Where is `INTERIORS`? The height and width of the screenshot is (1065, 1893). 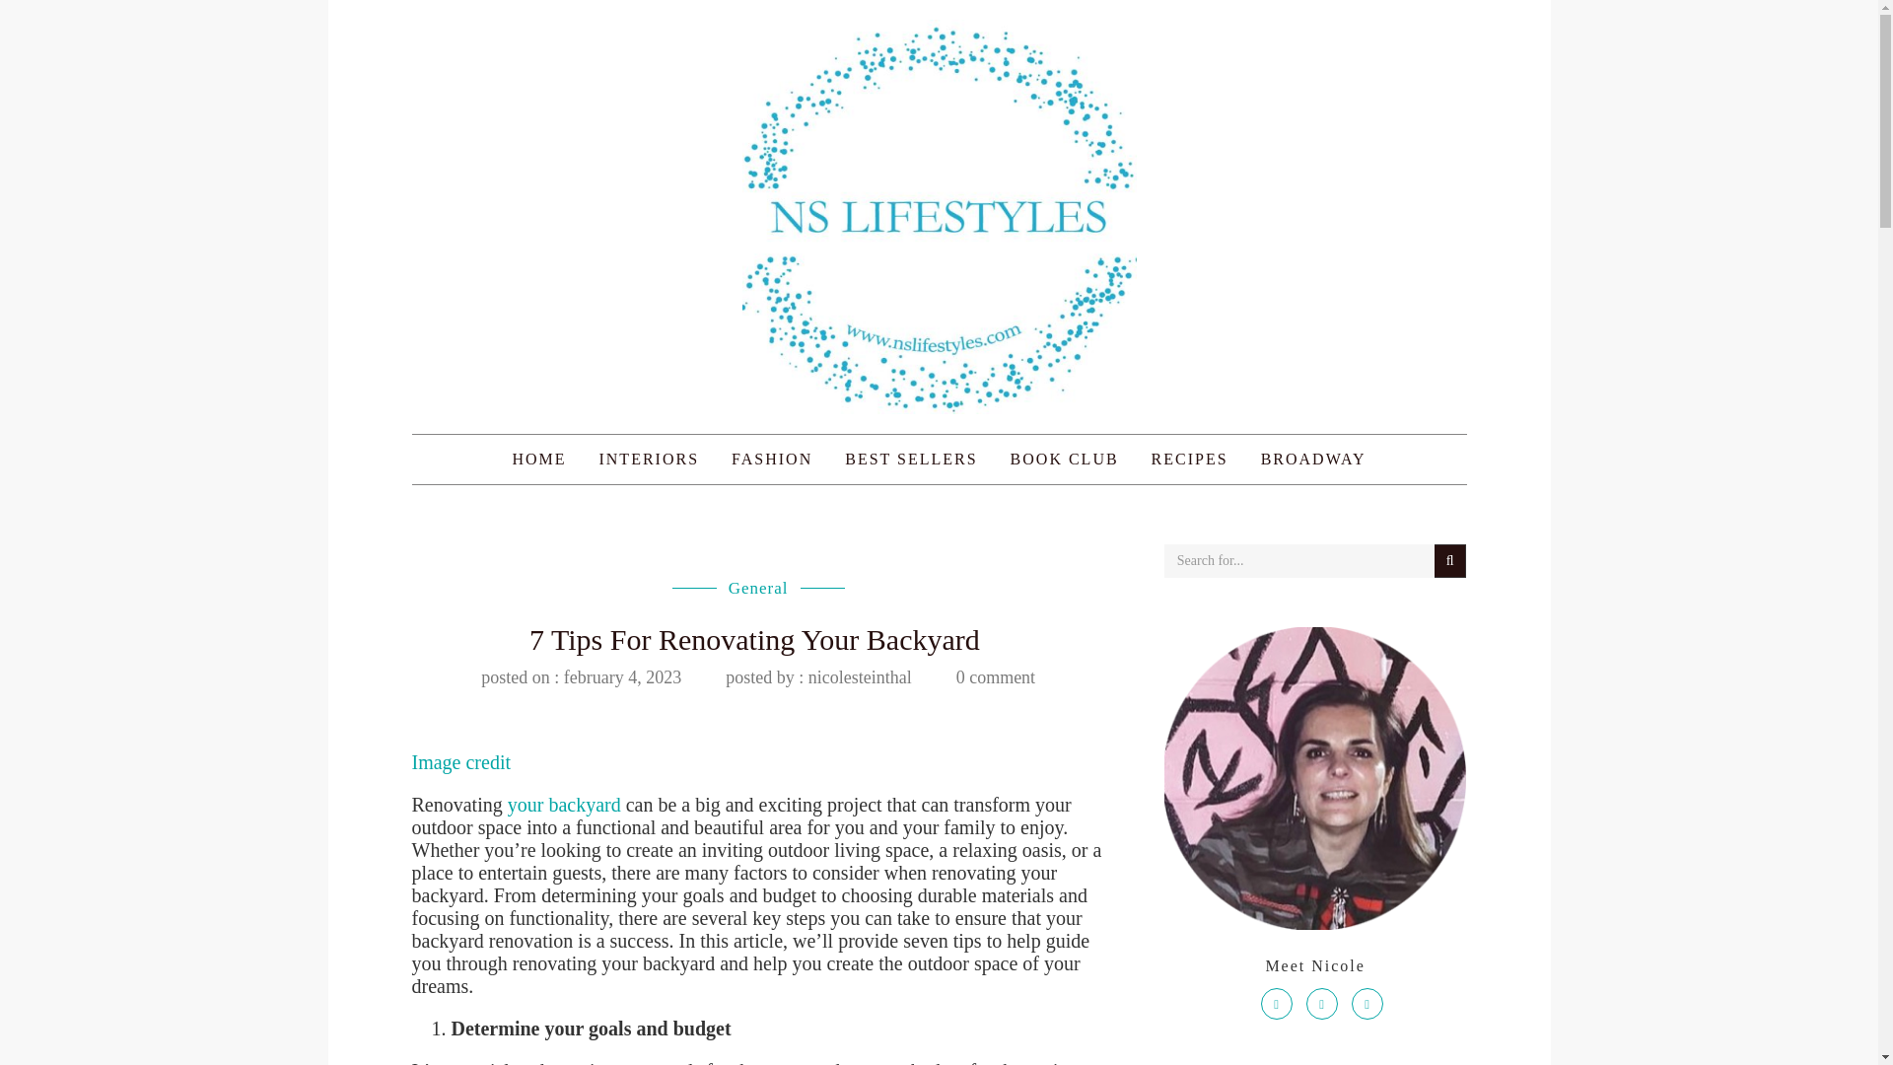
INTERIORS is located at coordinates (648, 460).